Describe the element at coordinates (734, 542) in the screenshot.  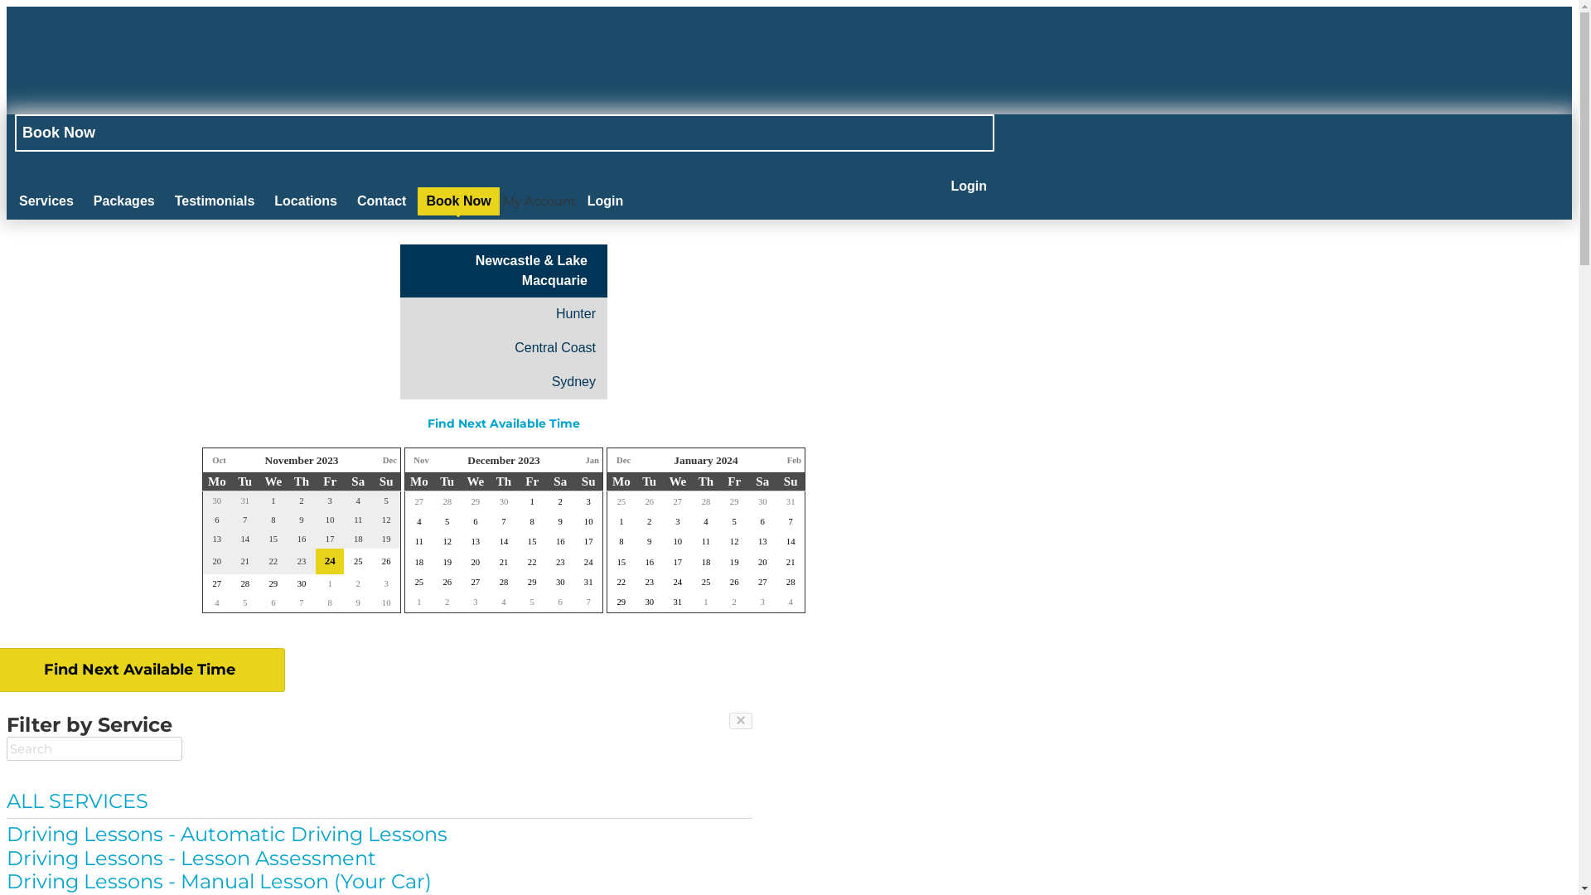
I see `12` at that location.